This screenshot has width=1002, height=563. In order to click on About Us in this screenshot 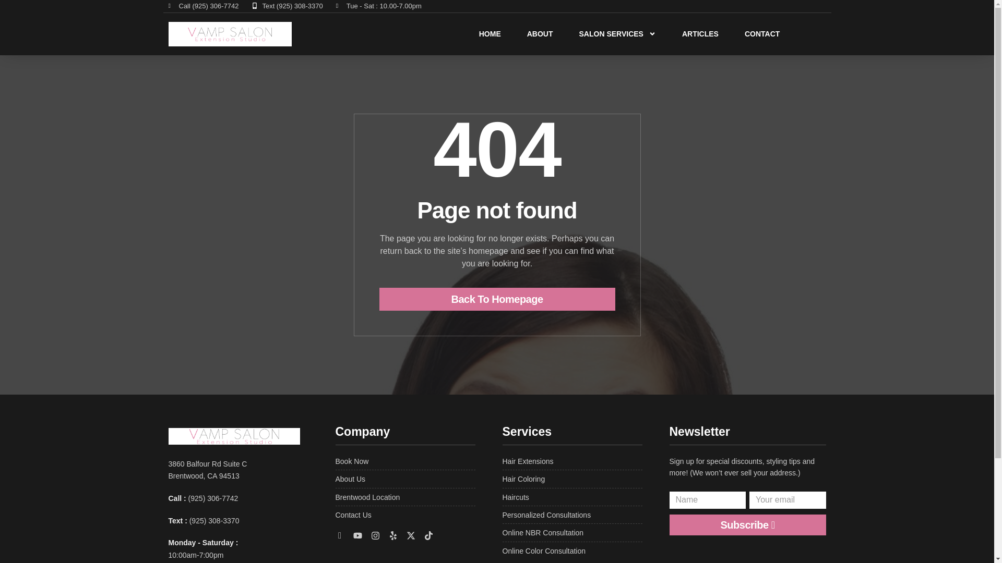, I will do `click(405, 479)`.